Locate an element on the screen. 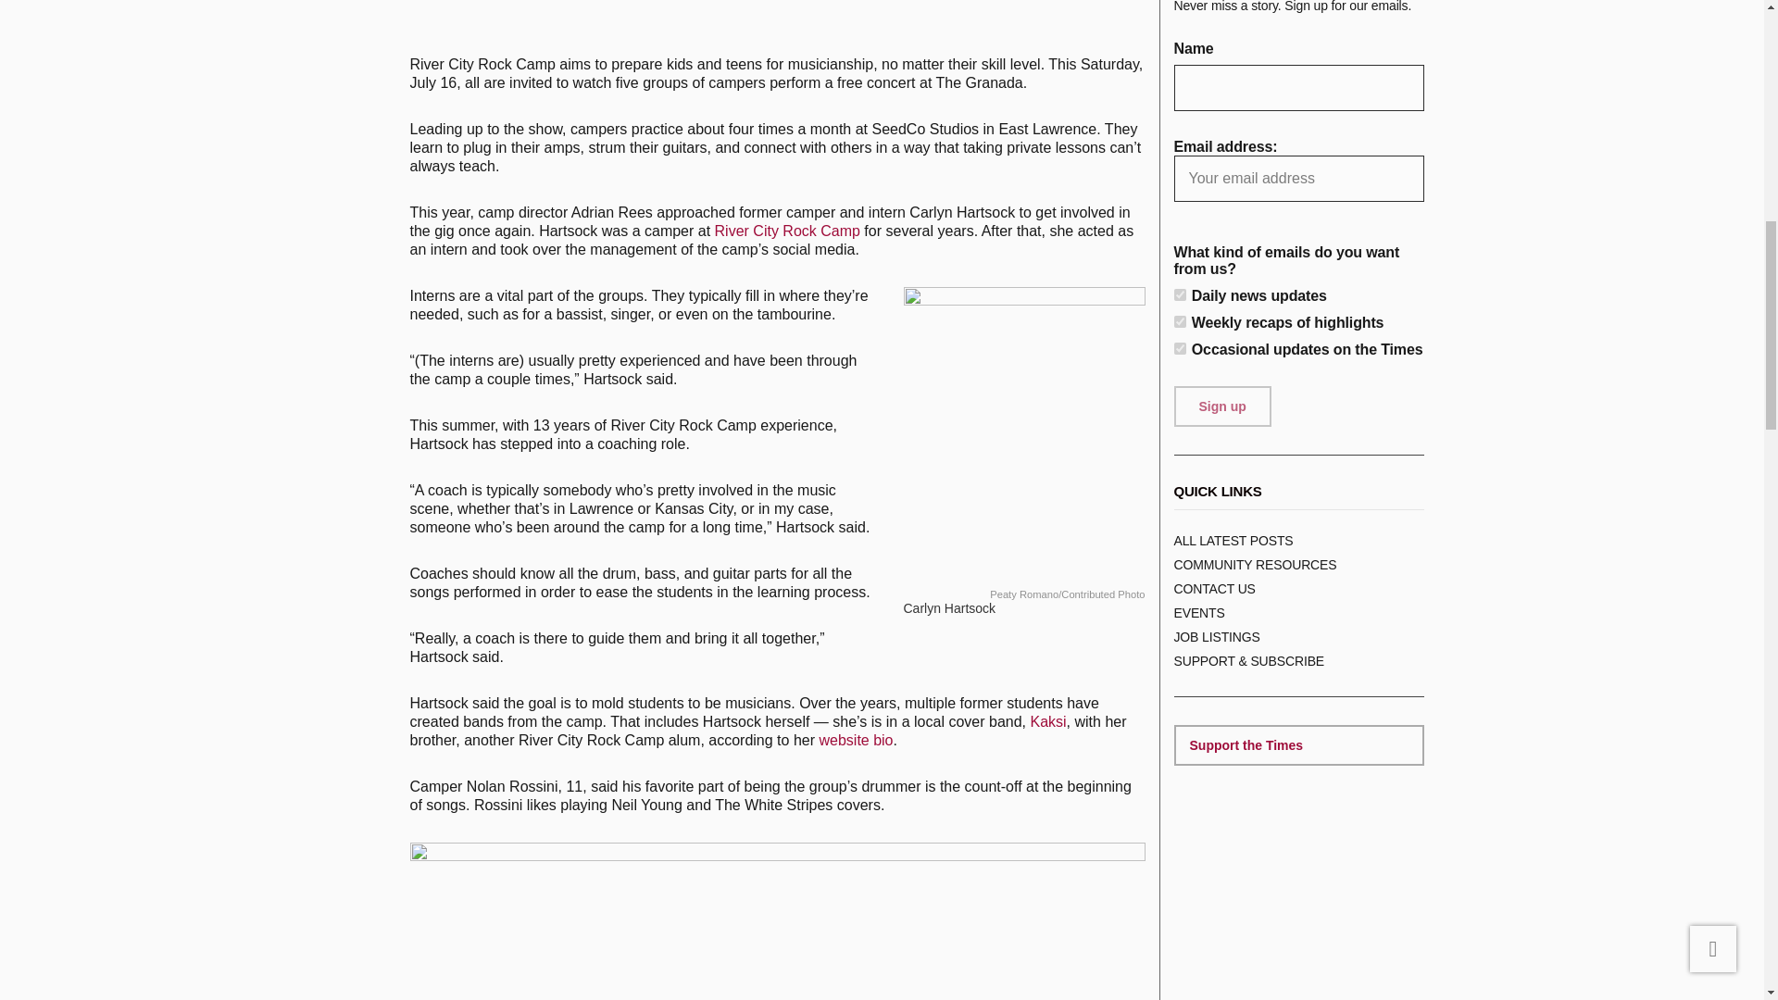 Image resolution: width=1778 pixels, height=1000 pixels. 3692fadf75 is located at coordinates (1180, 348).